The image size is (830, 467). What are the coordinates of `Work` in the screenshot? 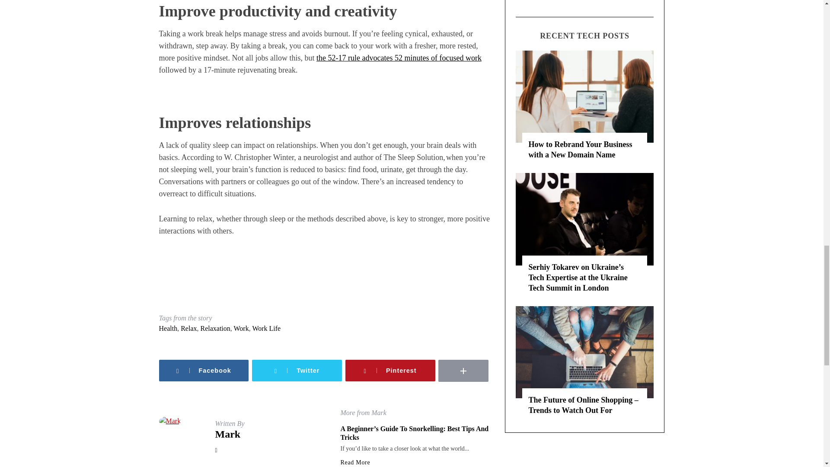 It's located at (241, 328).